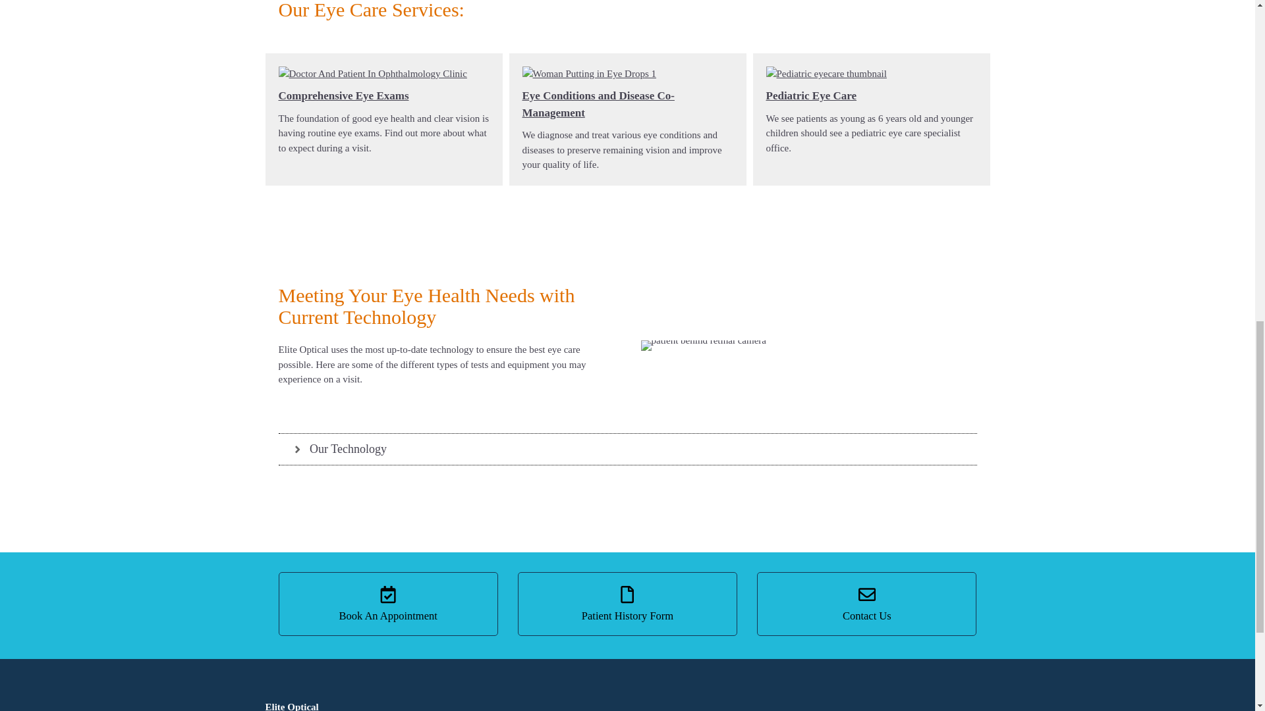 The width and height of the screenshot is (1265, 711). Describe the element at coordinates (387, 604) in the screenshot. I see `Book An Appointment` at that location.